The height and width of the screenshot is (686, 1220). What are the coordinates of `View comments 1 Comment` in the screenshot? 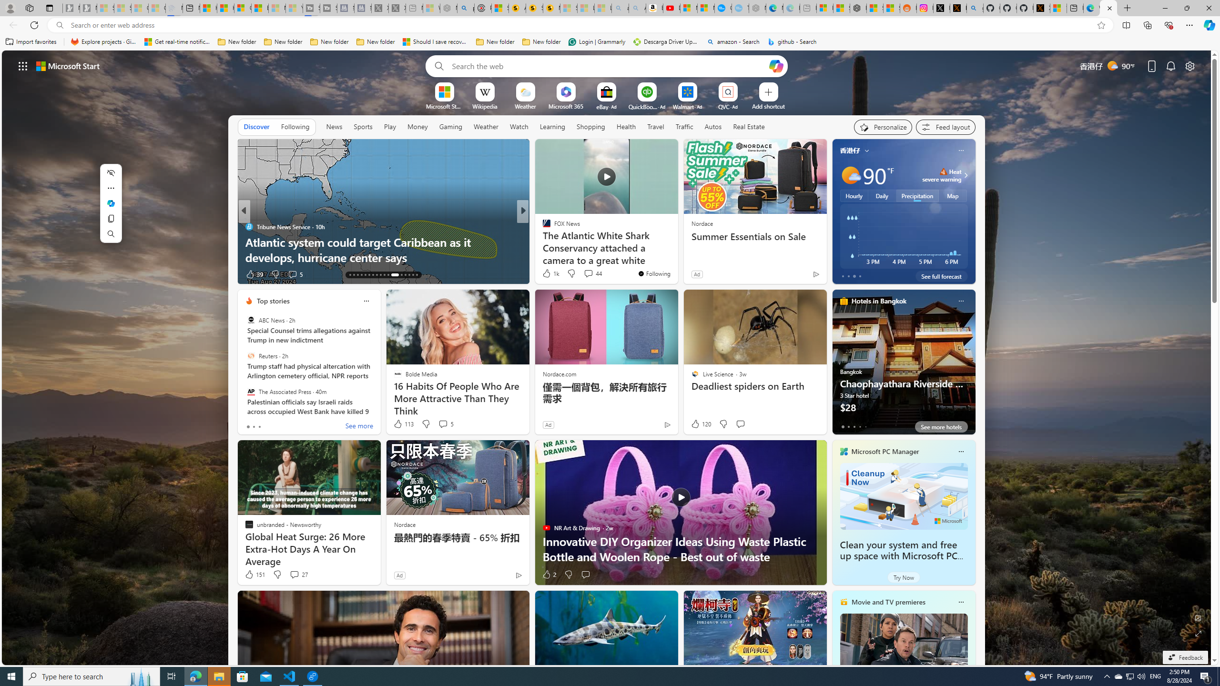 It's located at (589, 274).